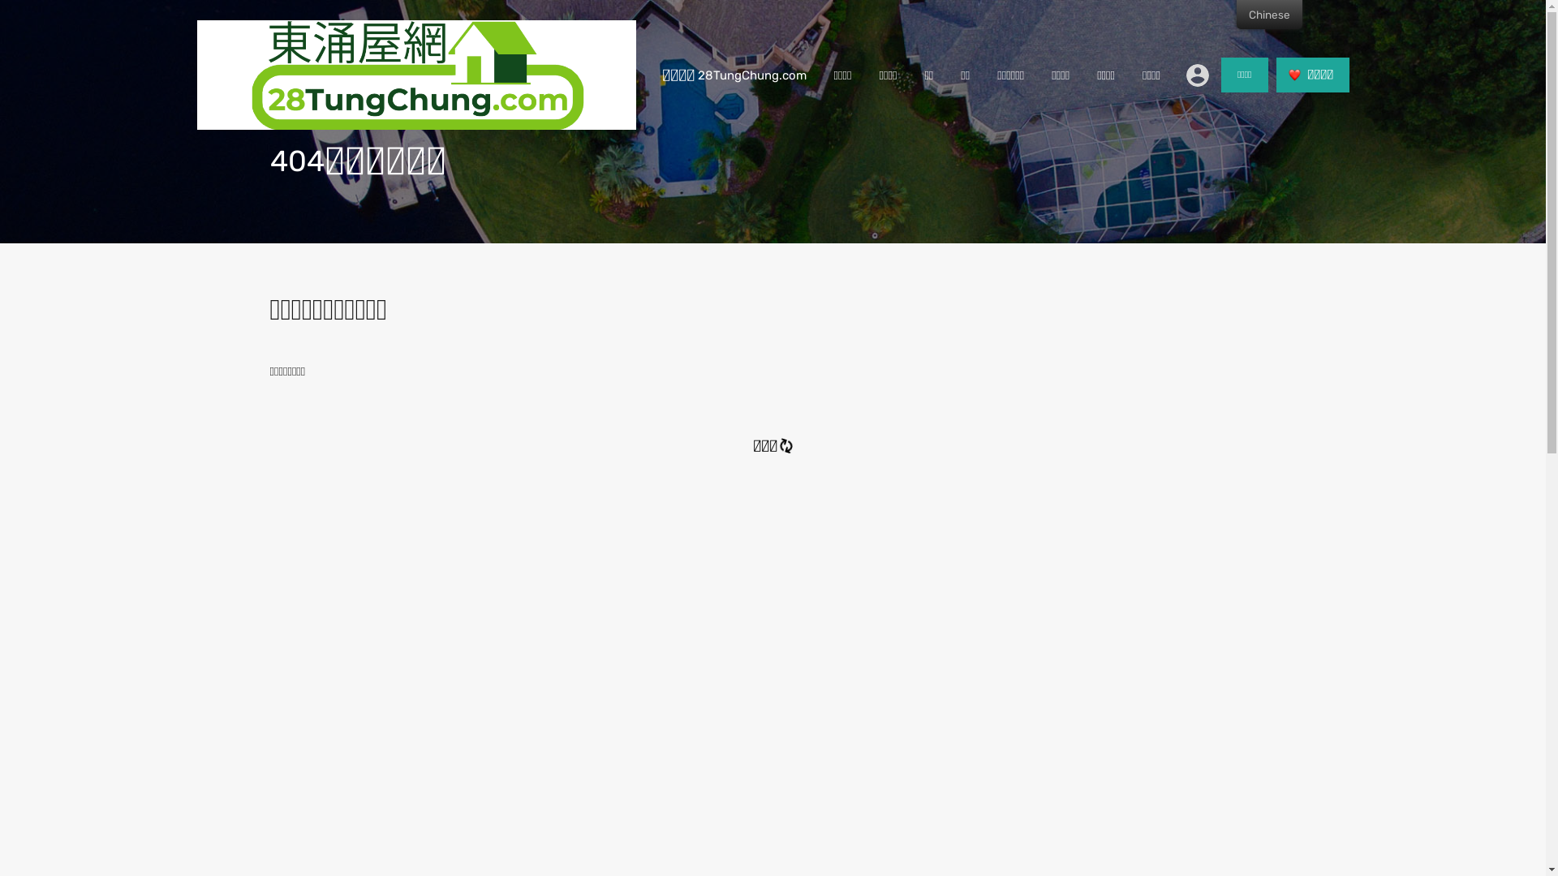 The image size is (1558, 876). What do you see at coordinates (1269, 15) in the screenshot?
I see `Chinese` at bounding box center [1269, 15].